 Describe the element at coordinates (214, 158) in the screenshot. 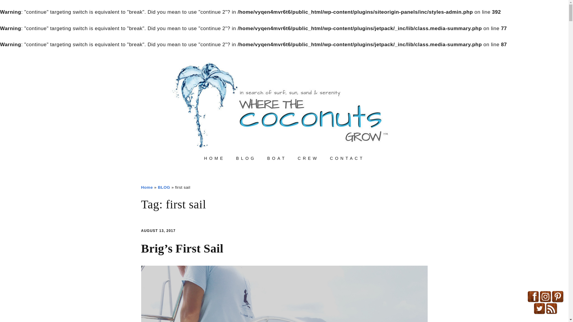

I see `HOME` at that location.